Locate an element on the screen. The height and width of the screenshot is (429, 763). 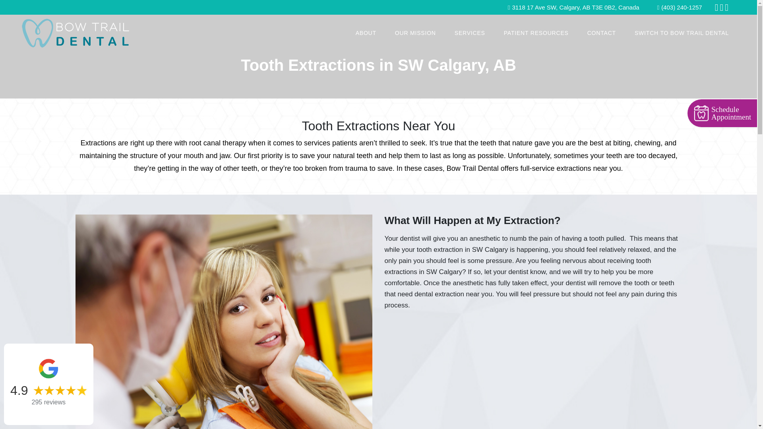
SERVICES is located at coordinates (470, 33).